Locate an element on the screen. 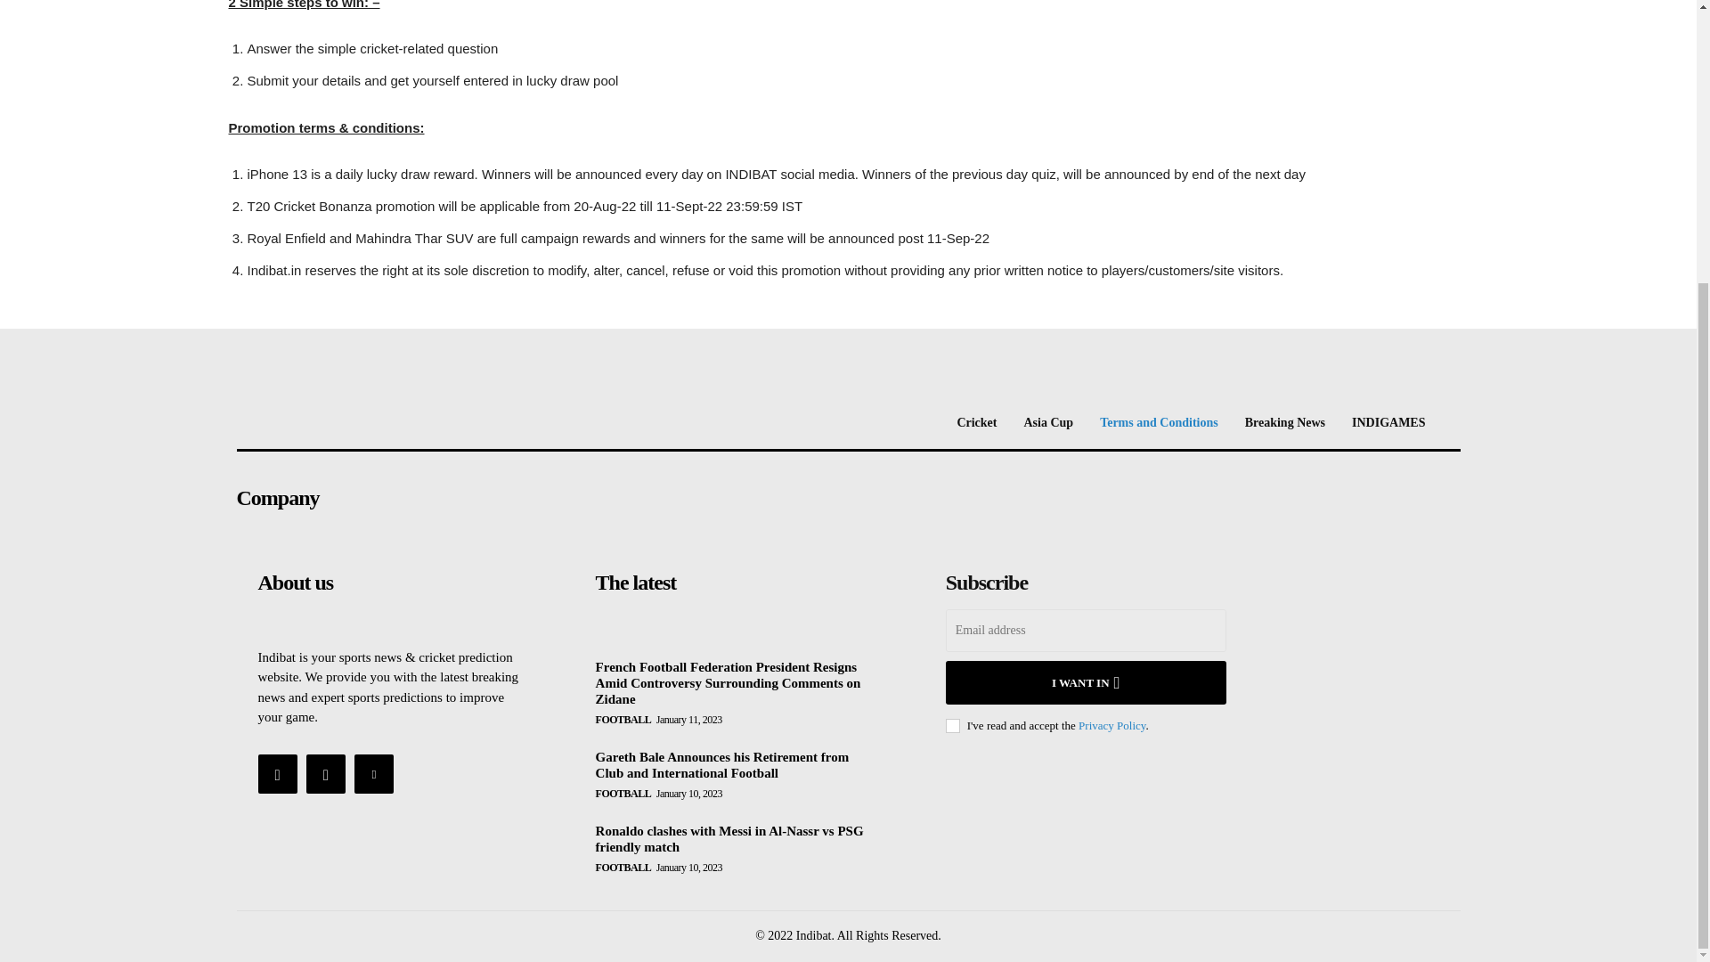  Instagram is located at coordinates (325, 773).